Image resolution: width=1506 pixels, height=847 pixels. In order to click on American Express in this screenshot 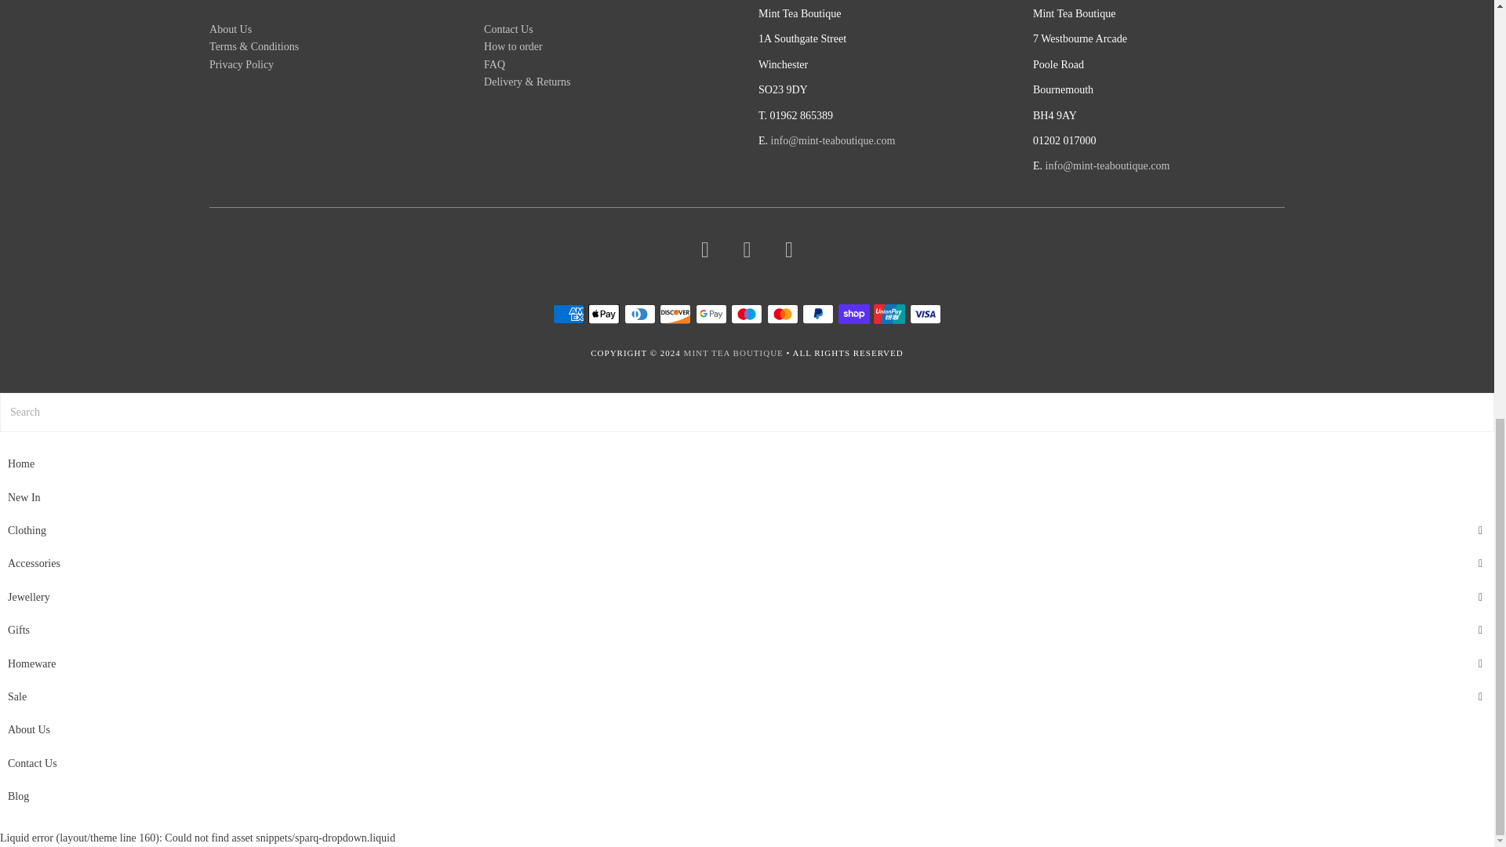, I will do `click(568, 314)`.